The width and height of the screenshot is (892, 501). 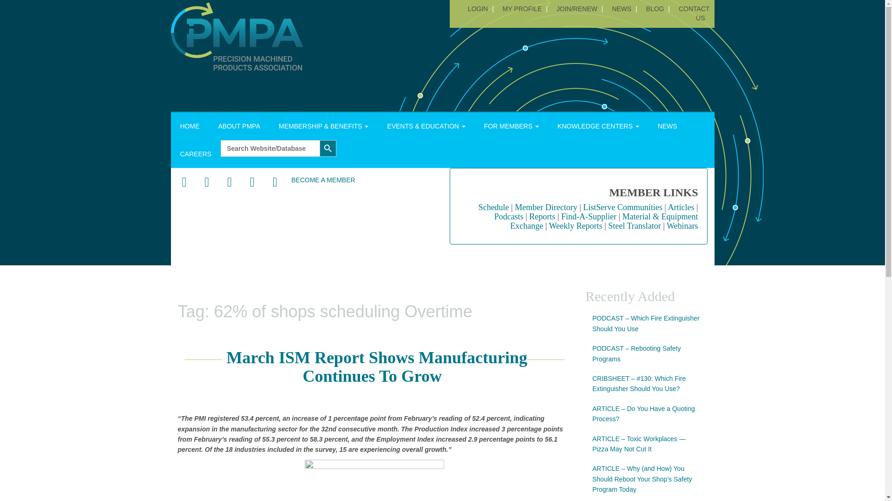 I want to click on CONTACT US, so click(x=693, y=13).